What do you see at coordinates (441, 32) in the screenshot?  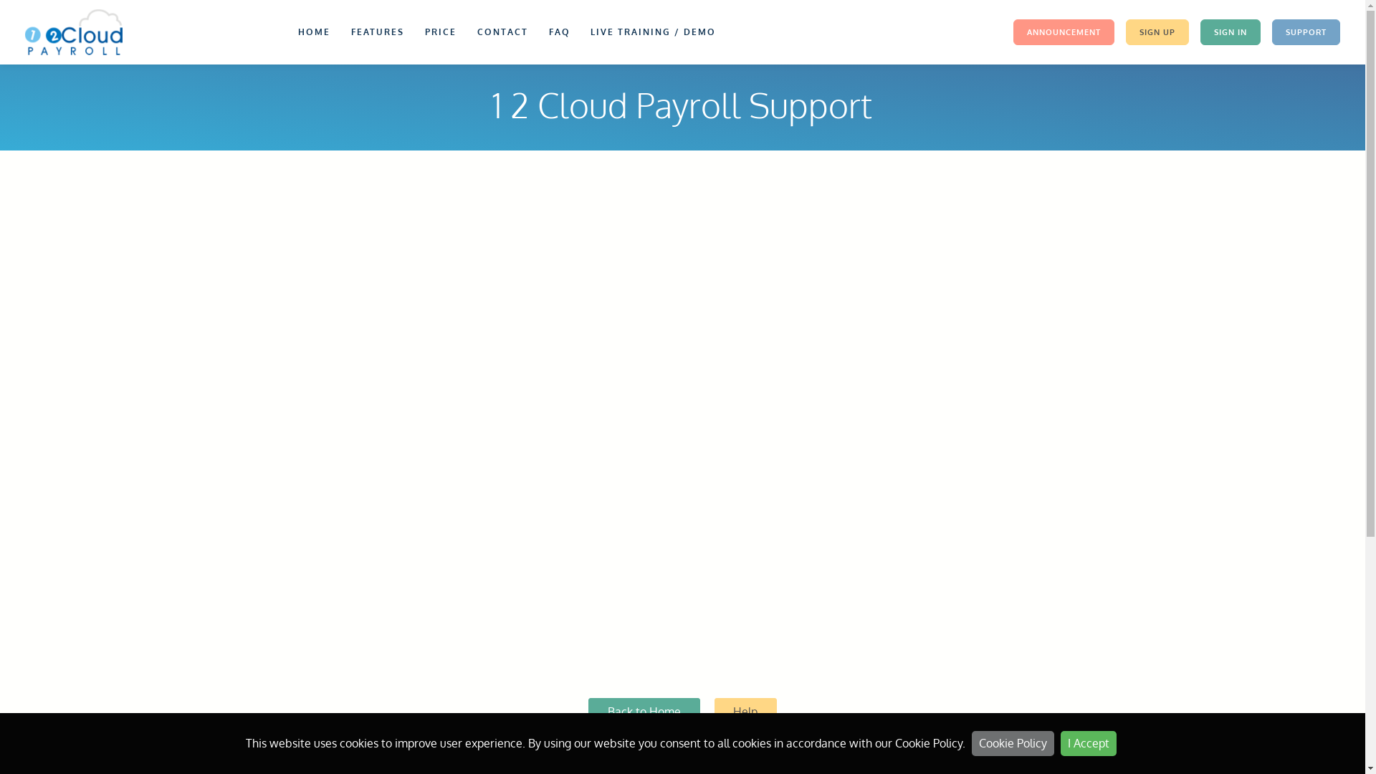 I see `PRICE` at bounding box center [441, 32].